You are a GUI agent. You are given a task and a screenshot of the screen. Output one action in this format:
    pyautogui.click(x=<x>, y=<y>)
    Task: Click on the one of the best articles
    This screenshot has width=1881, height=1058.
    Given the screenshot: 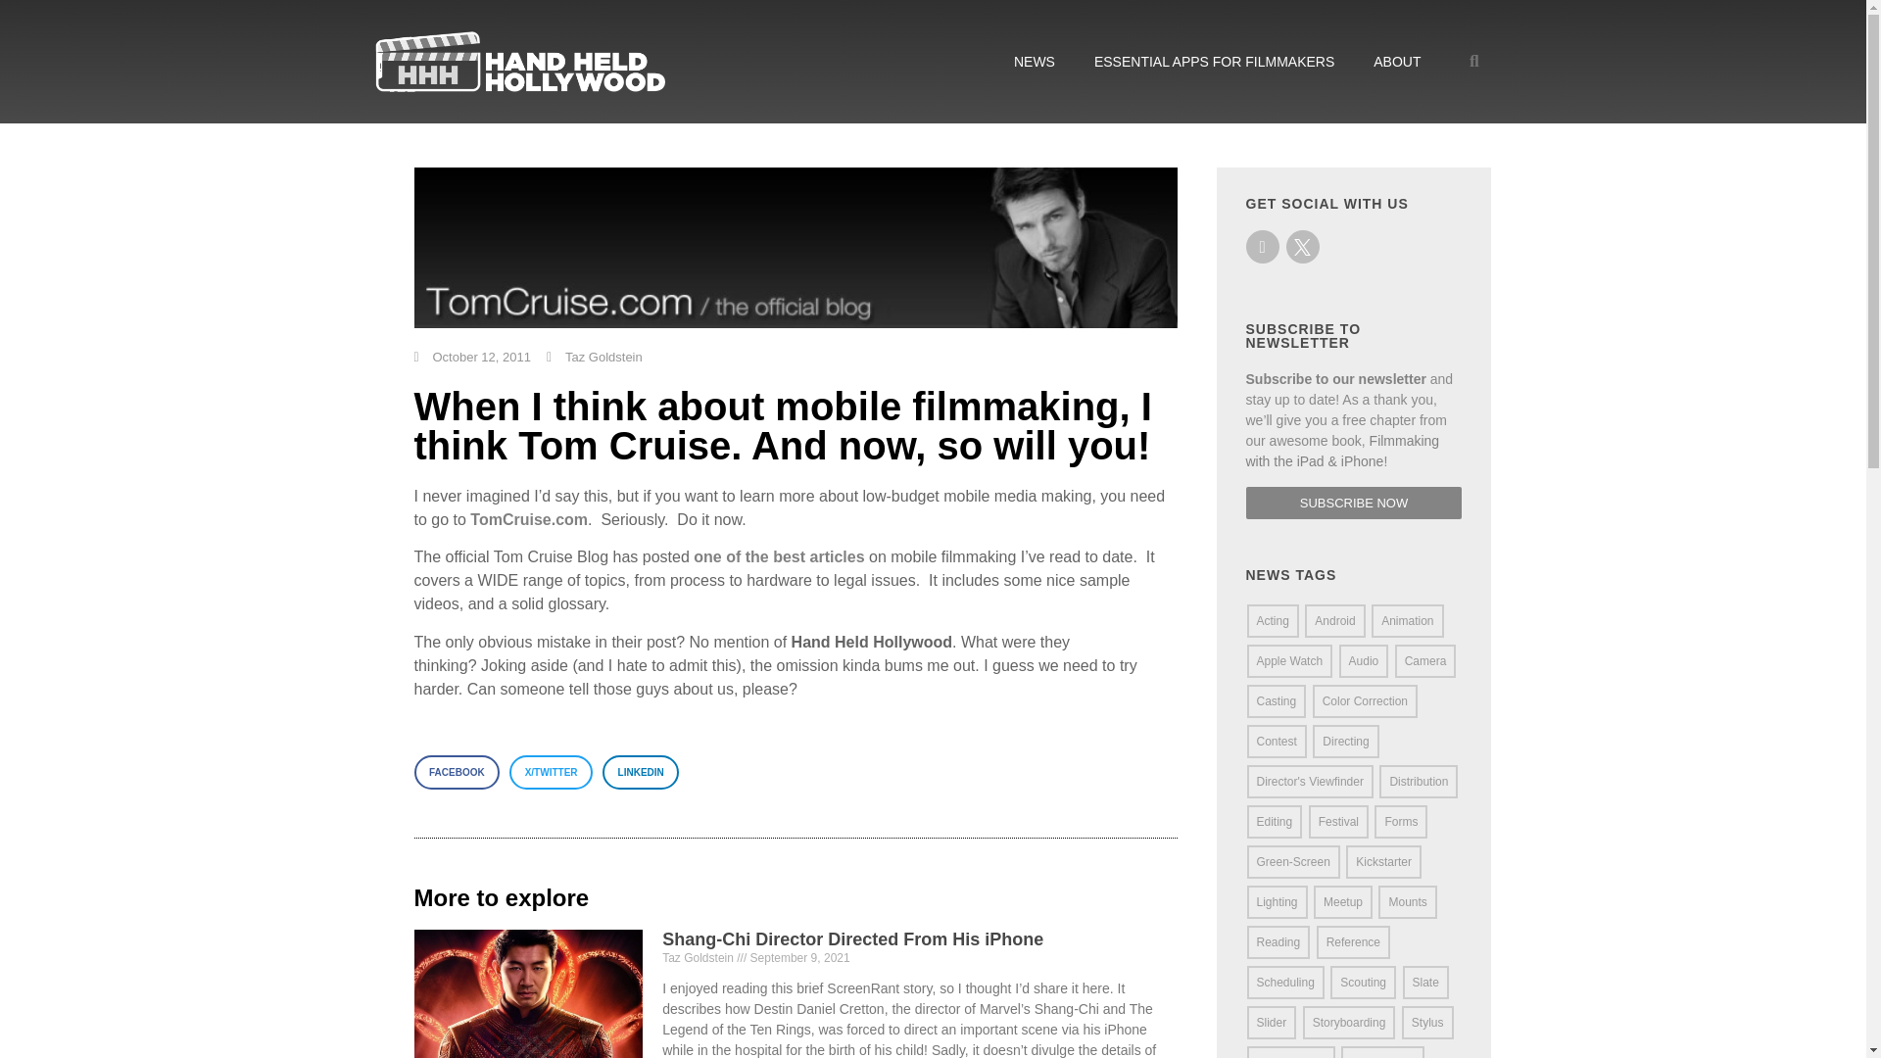 What is the action you would take?
    pyautogui.click(x=778, y=556)
    